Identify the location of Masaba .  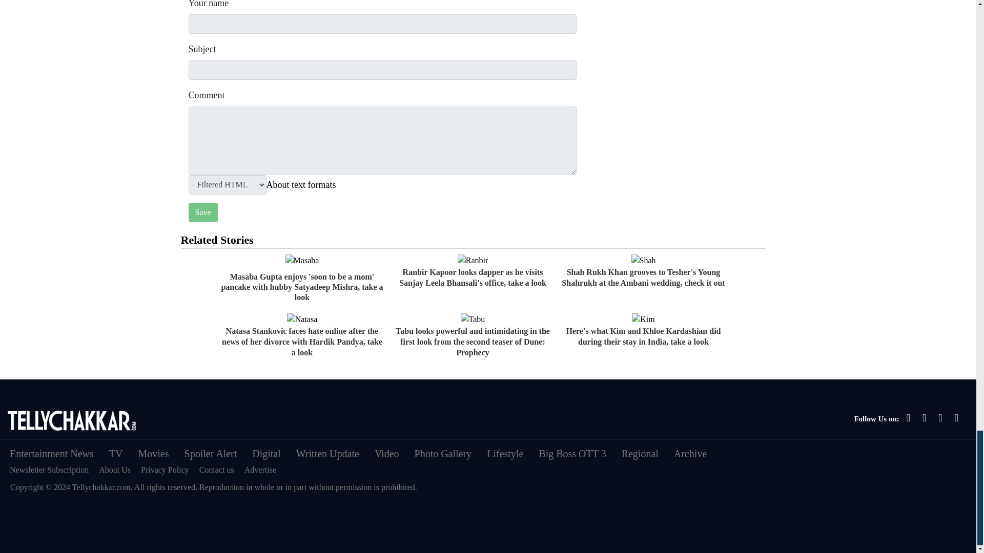
(302, 260).